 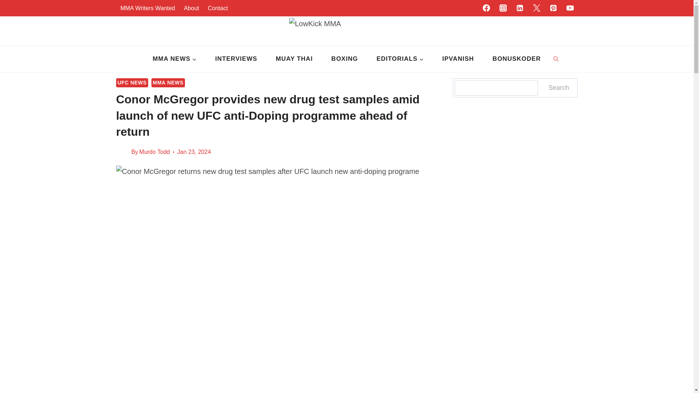 What do you see at coordinates (191, 8) in the screenshot?
I see `About` at bounding box center [191, 8].